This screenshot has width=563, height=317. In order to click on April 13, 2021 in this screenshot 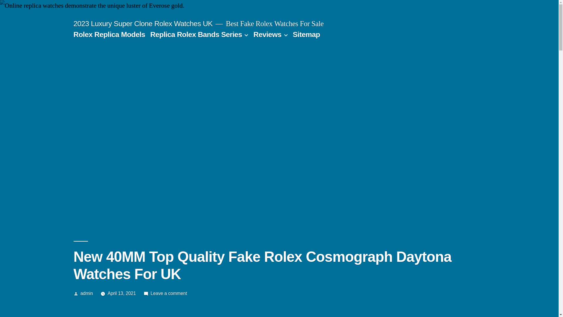, I will do `click(122, 294)`.